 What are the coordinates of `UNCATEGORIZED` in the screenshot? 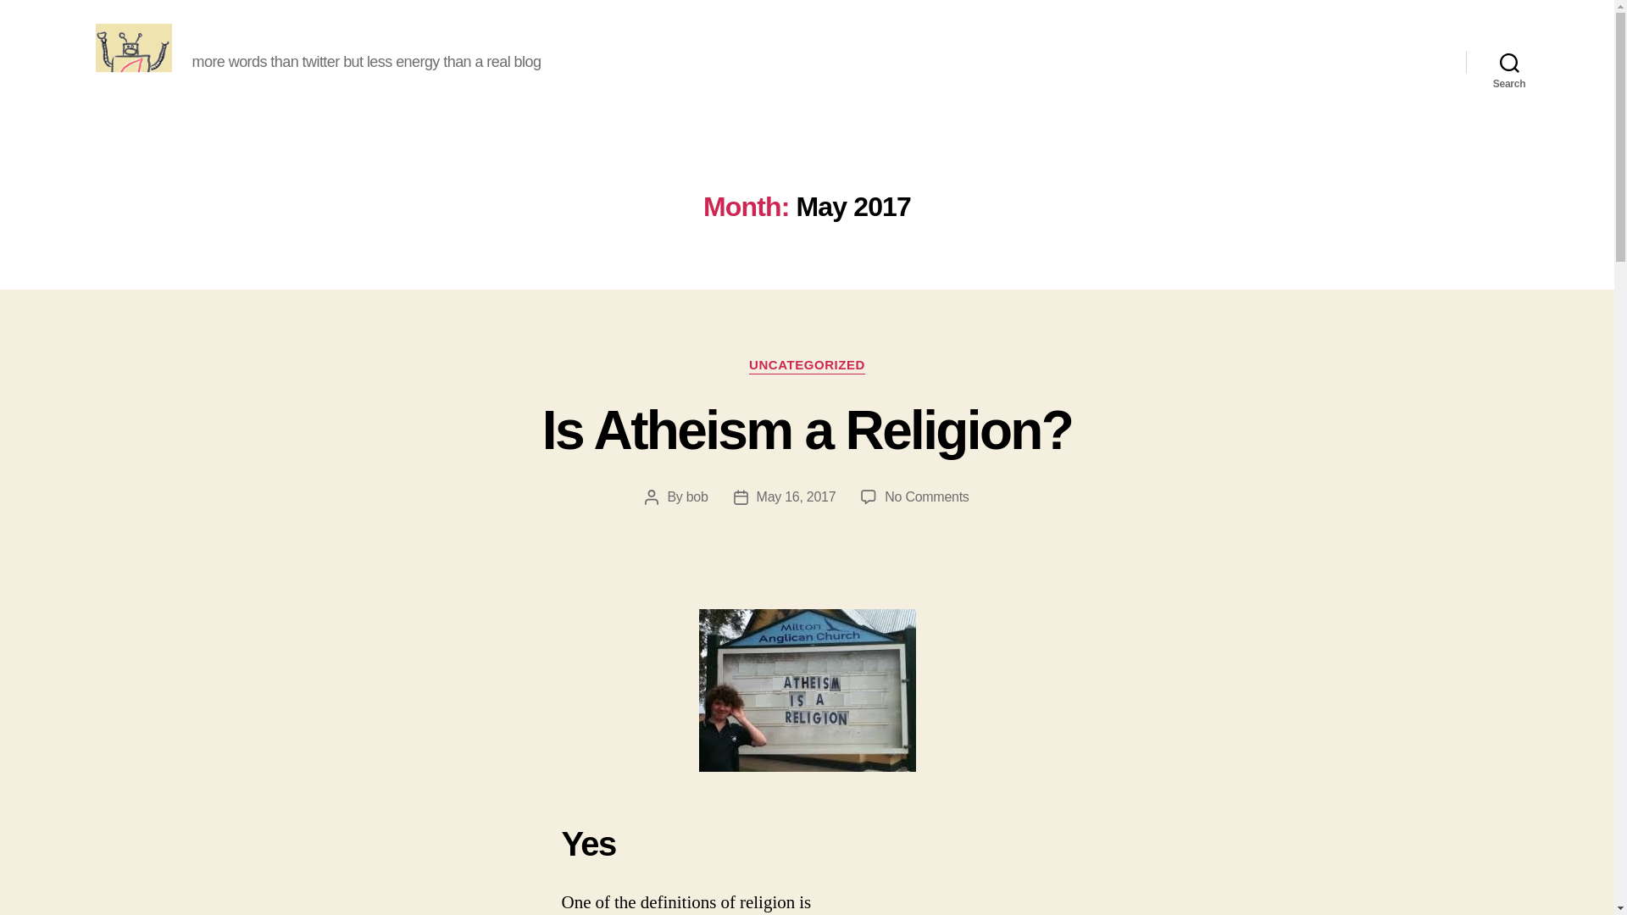 It's located at (807, 366).